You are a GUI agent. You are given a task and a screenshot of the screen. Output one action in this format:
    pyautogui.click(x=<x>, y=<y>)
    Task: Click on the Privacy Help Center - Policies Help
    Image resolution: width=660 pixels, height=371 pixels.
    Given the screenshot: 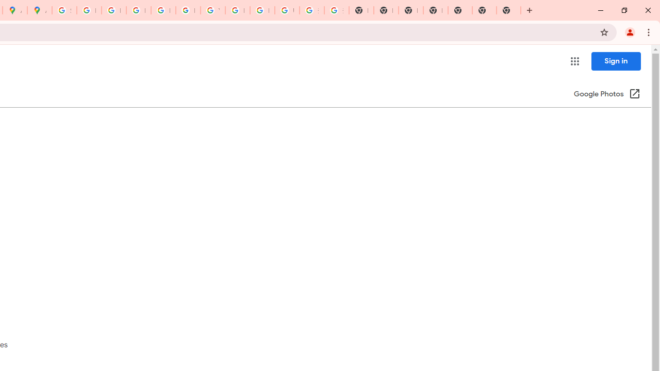 What is the action you would take?
    pyautogui.click(x=113, y=10)
    